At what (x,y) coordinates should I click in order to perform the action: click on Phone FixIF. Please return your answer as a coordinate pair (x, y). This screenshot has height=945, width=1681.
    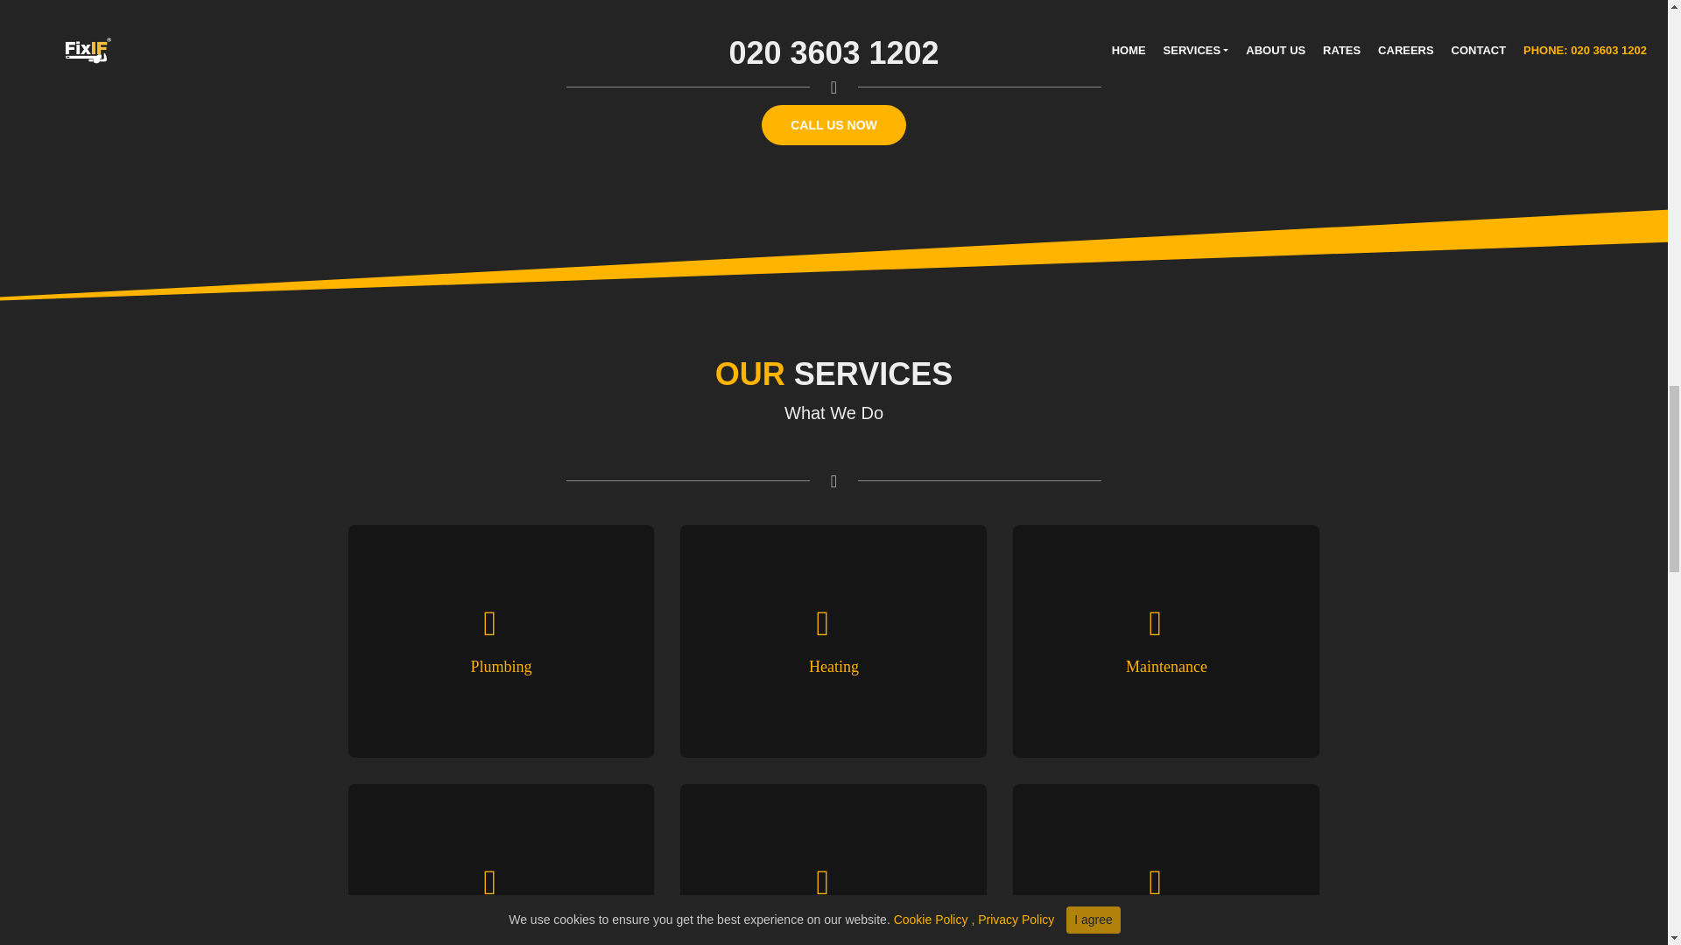
    Looking at the image, I should click on (833, 52).